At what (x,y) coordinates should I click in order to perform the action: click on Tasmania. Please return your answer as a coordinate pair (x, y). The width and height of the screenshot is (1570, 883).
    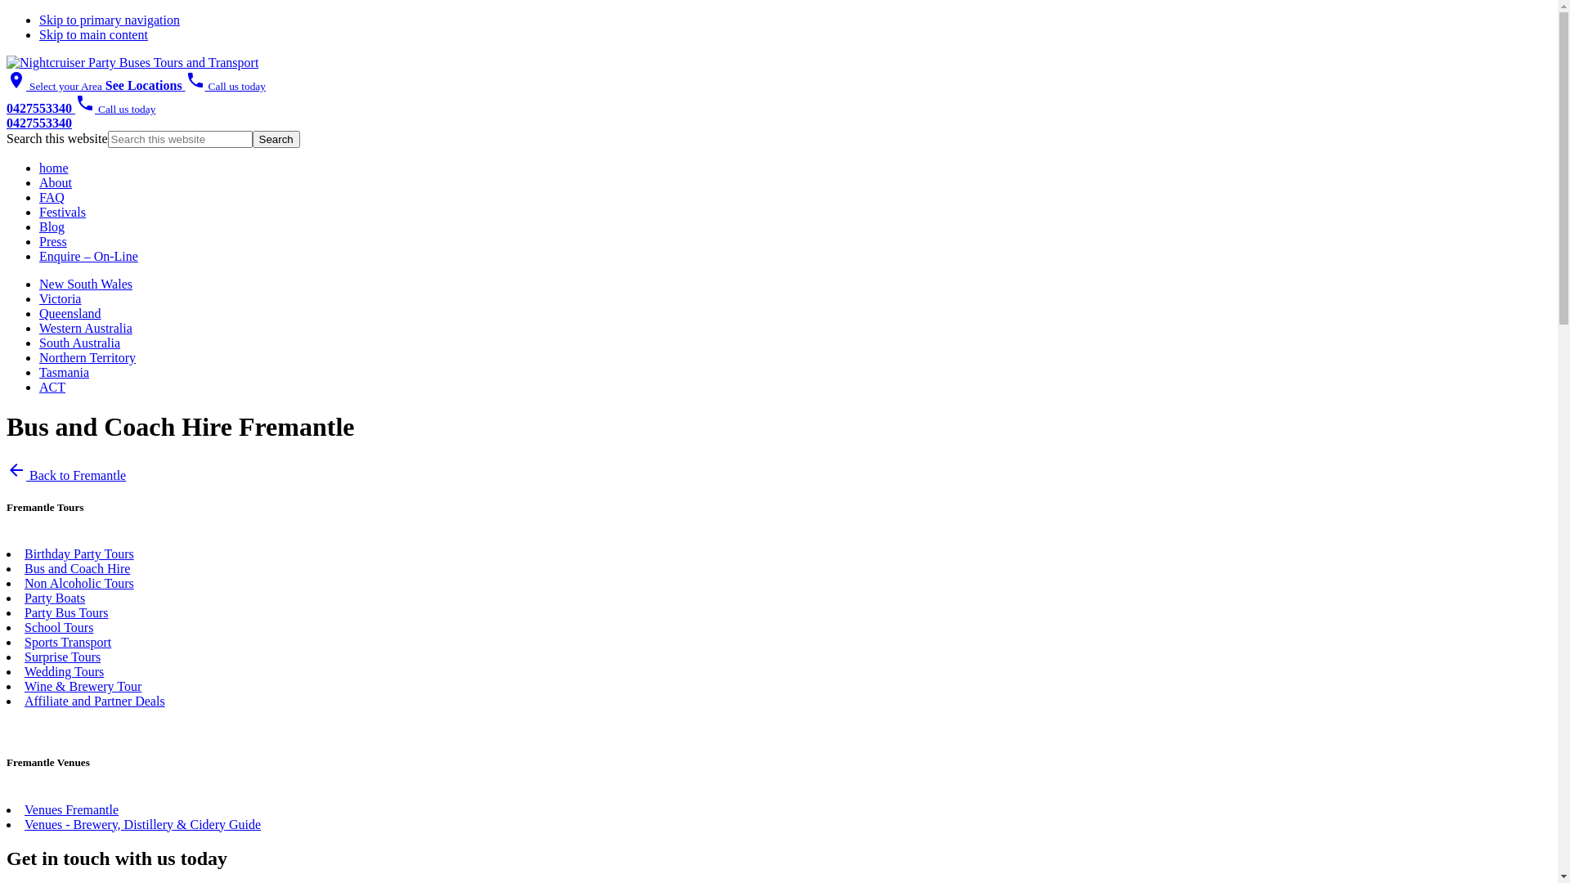
    Looking at the image, I should click on (64, 372).